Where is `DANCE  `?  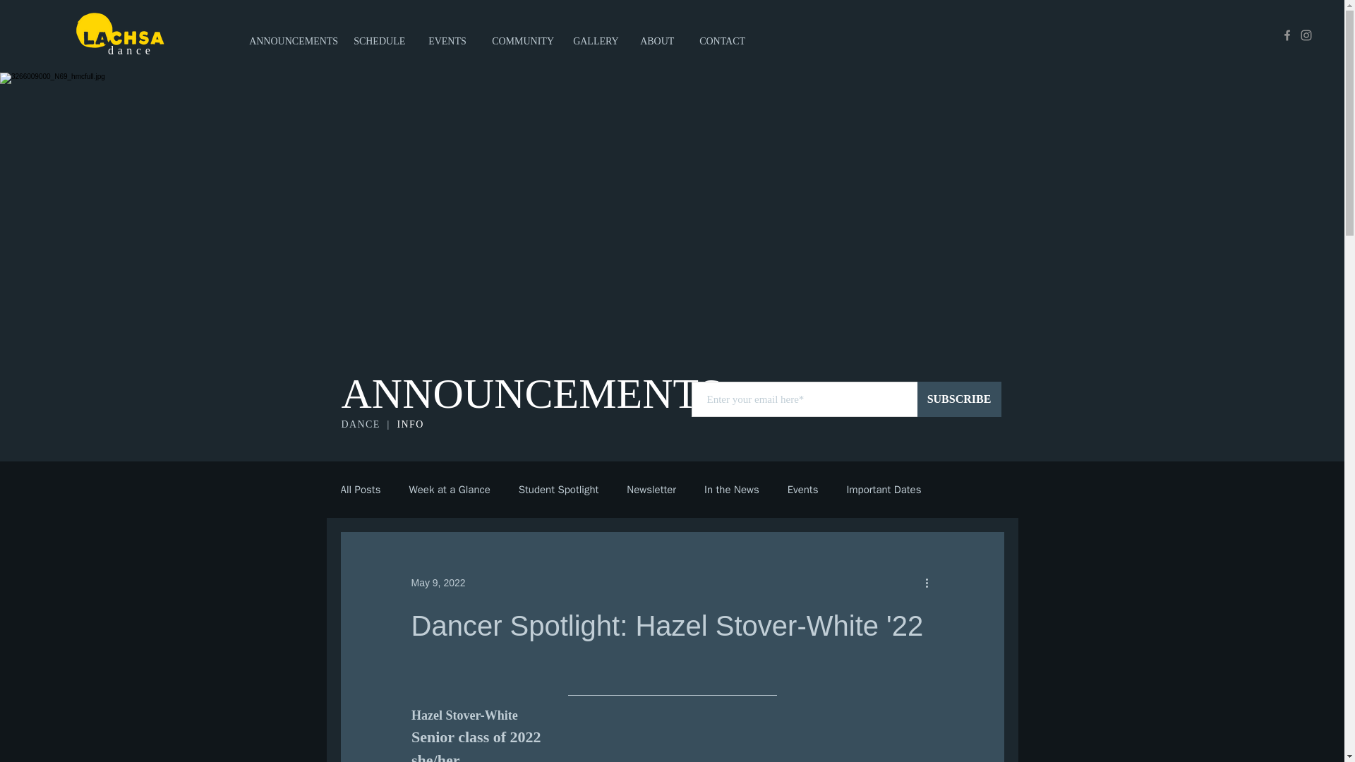
DANCE   is located at coordinates (364, 425).